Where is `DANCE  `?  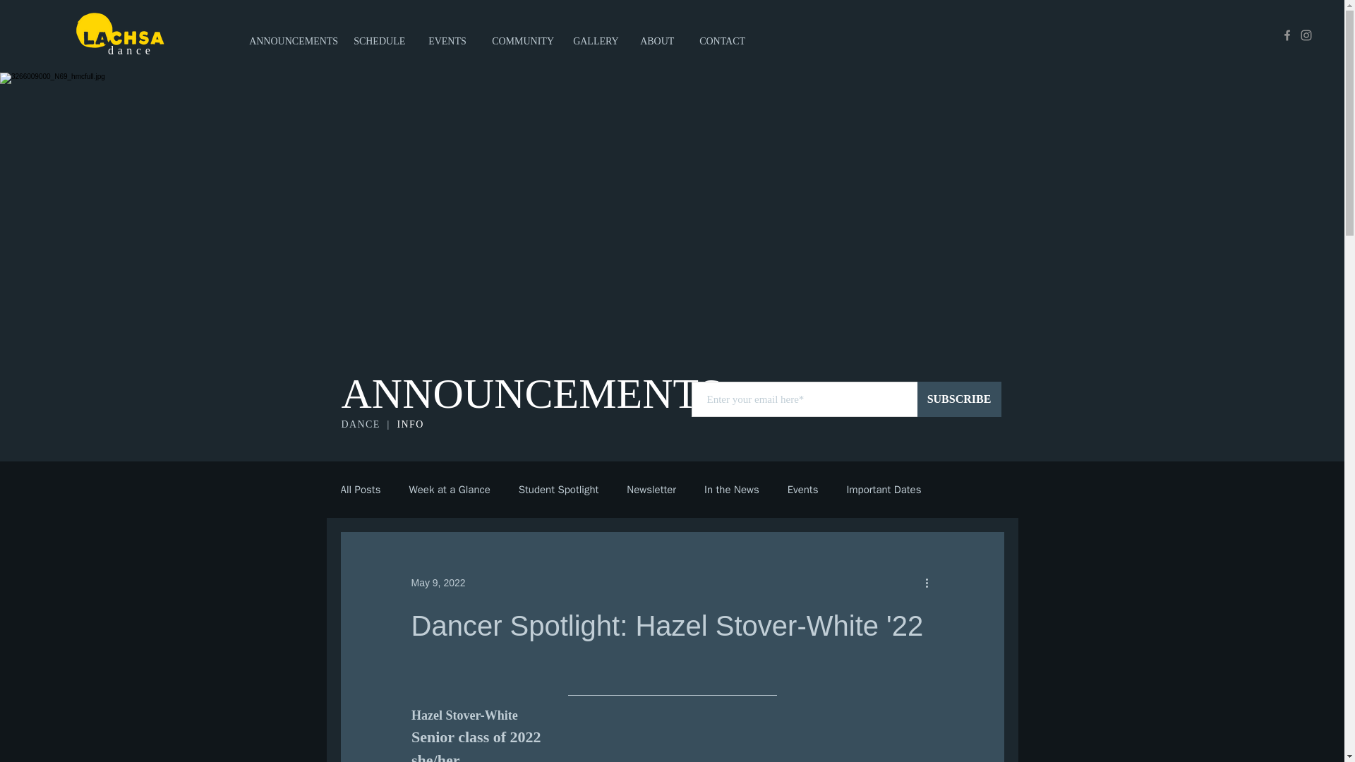
DANCE   is located at coordinates (364, 425).